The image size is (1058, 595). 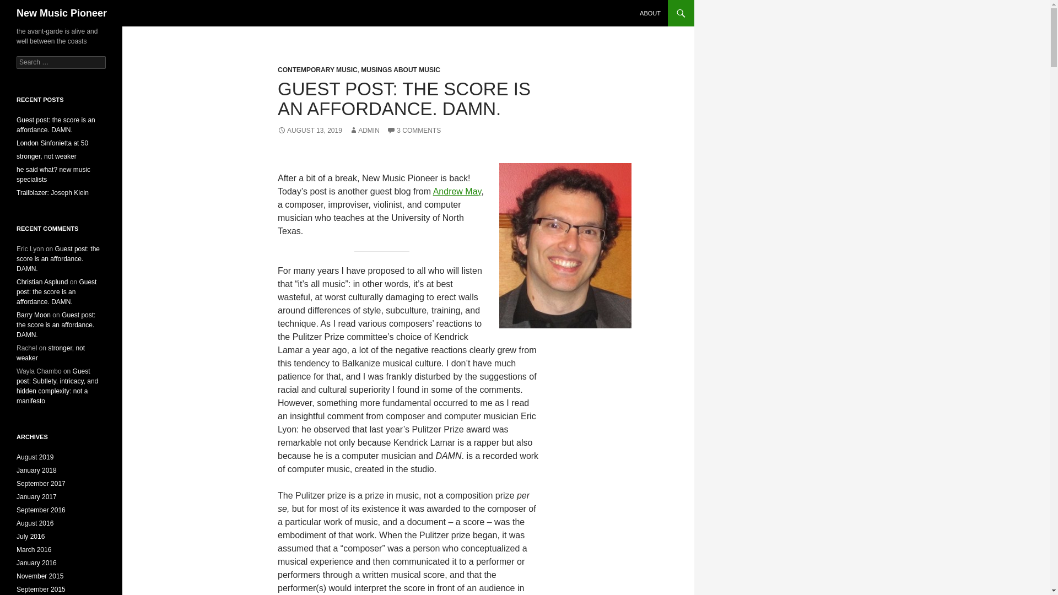 What do you see at coordinates (457, 192) in the screenshot?
I see `Andrew May` at bounding box center [457, 192].